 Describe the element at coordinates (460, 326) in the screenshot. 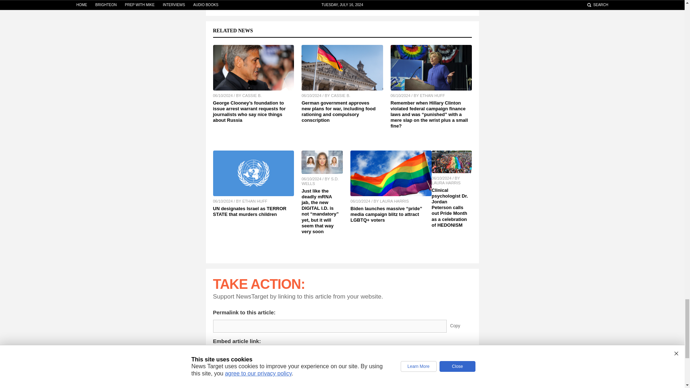

I see `Copy Permalink` at that location.